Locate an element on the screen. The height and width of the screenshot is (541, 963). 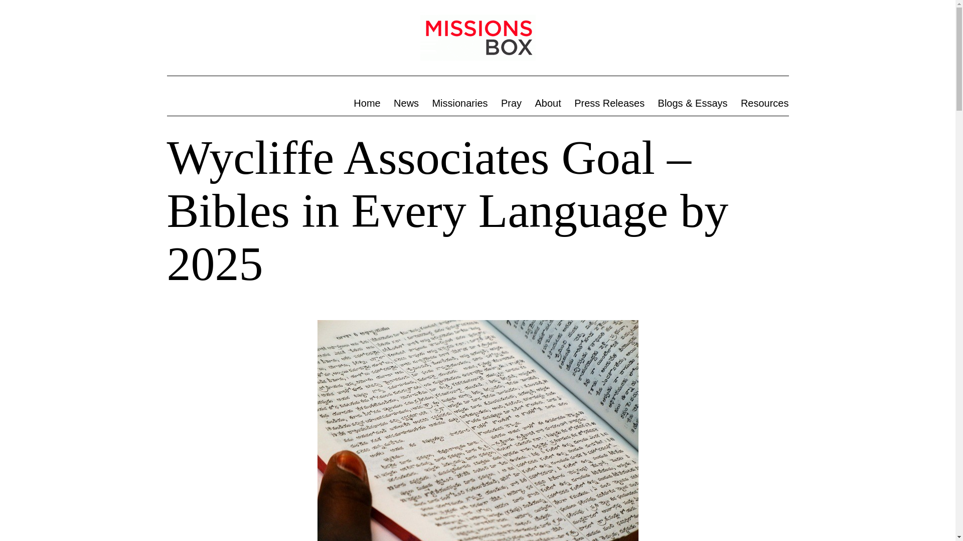
Resources is located at coordinates (764, 103).